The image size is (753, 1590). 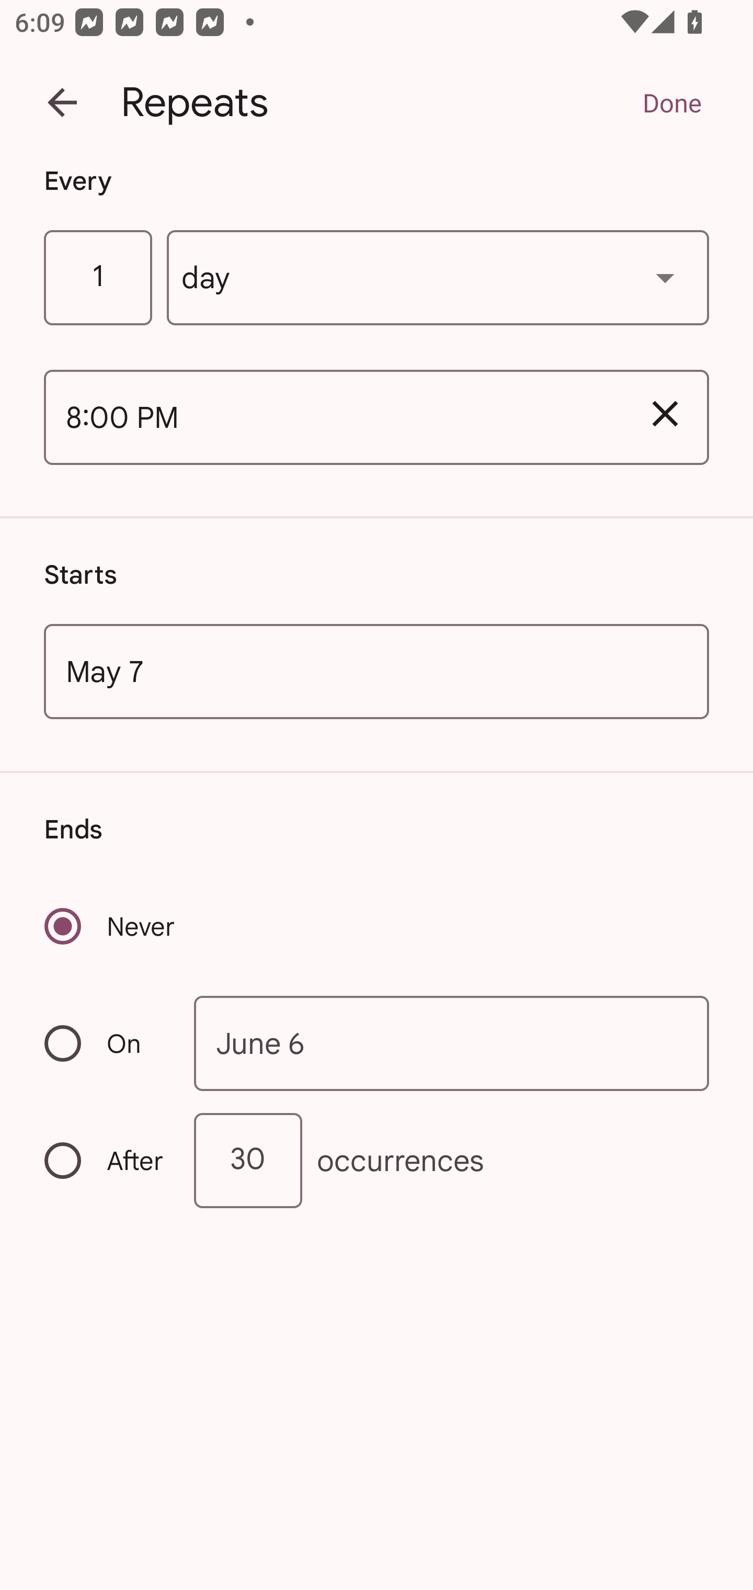 I want to click on Done, so click(x=671, y=103).